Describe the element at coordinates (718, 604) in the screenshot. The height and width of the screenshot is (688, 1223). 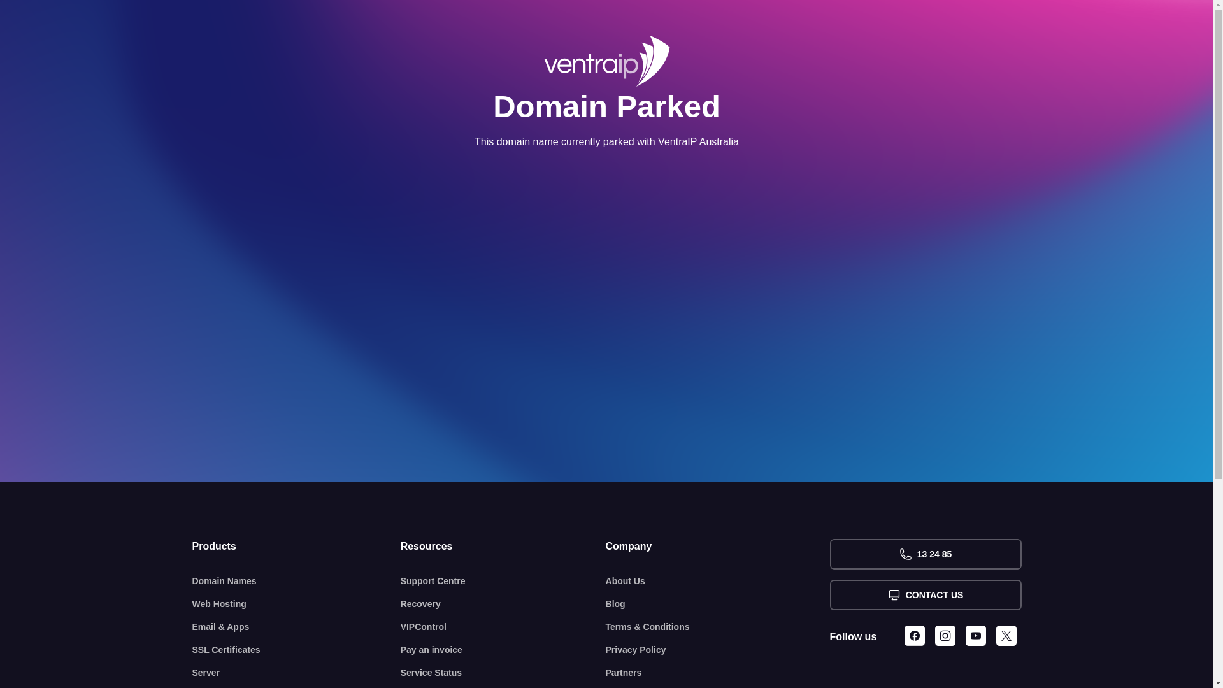
I see `Blog` at that location.